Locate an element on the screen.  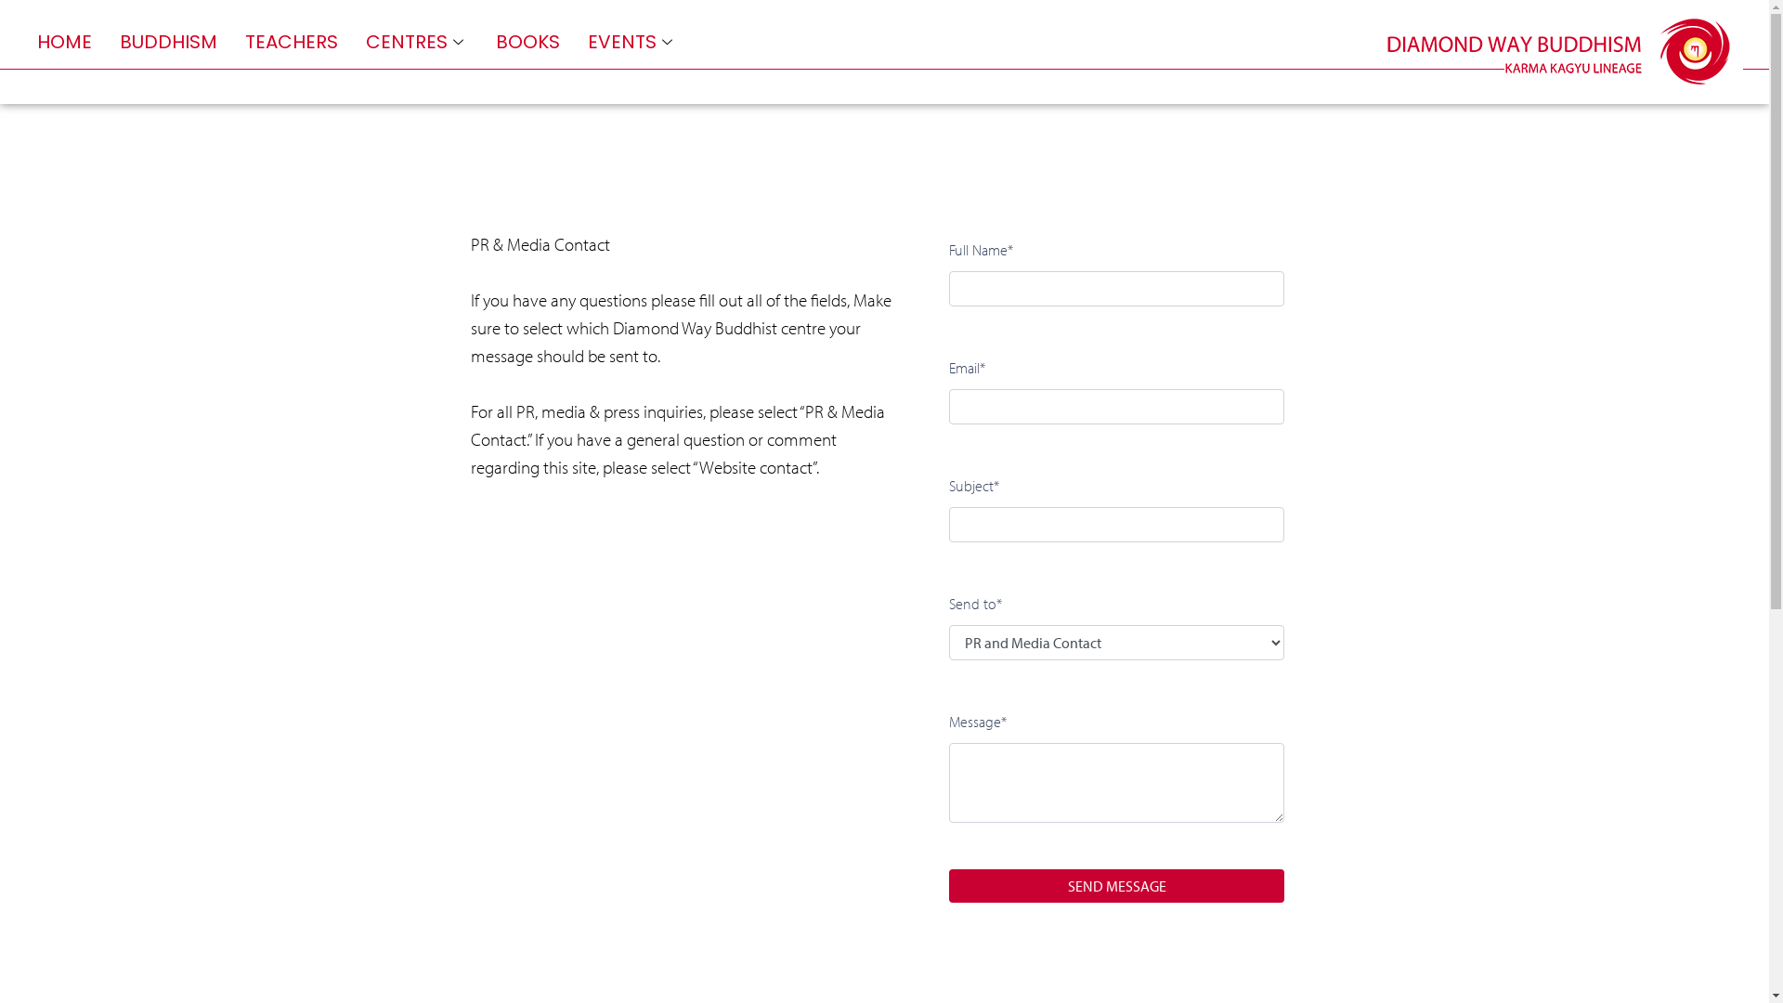
TEACHERS is located at coordinates (292, 42).